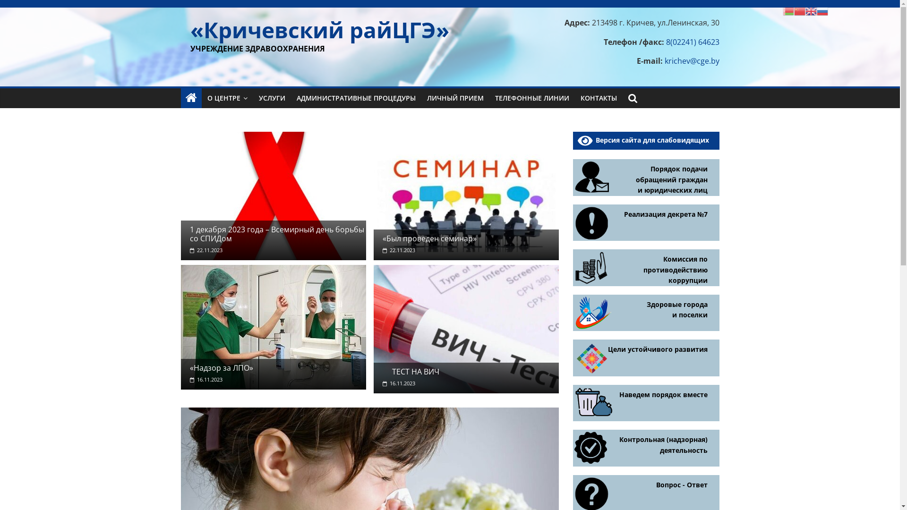  Describe the element at coordinates (811, 10) in the screenshot. I see `English` at that location.